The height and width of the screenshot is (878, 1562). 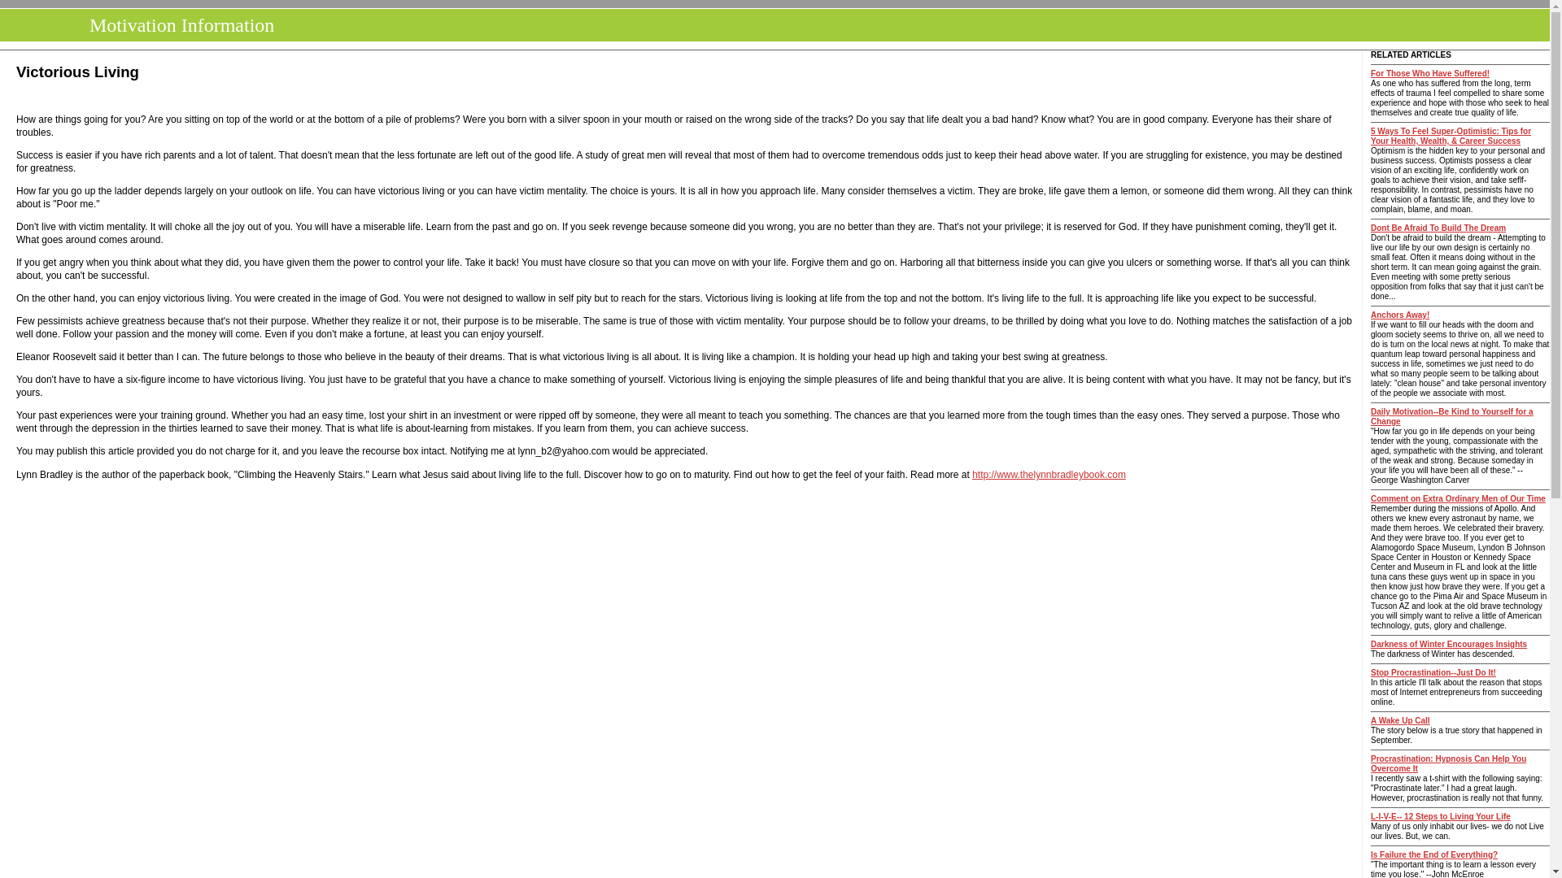 What do you see at coordinates (1433, 672) in the screenshot?
I see `Stop Procrastination--Just Do It!` at bounding box center [1433, 672].